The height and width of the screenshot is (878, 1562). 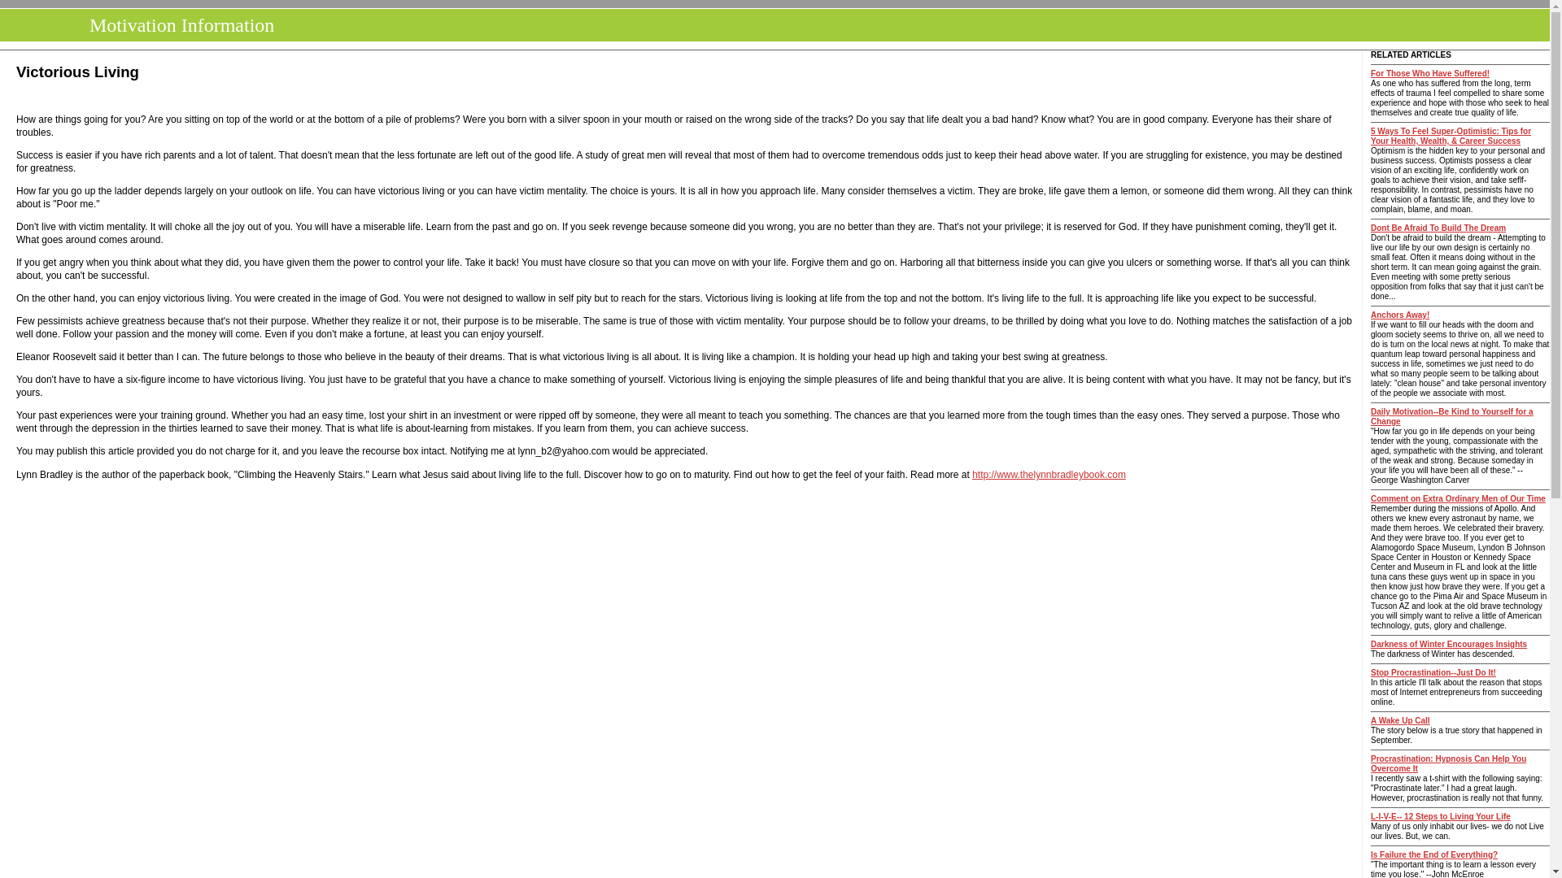 What do you see at coordinates (1433, 672) in the screenshot?
I see `Stop Procrastination--Just Do It!` at bounding box center [1433, 672].